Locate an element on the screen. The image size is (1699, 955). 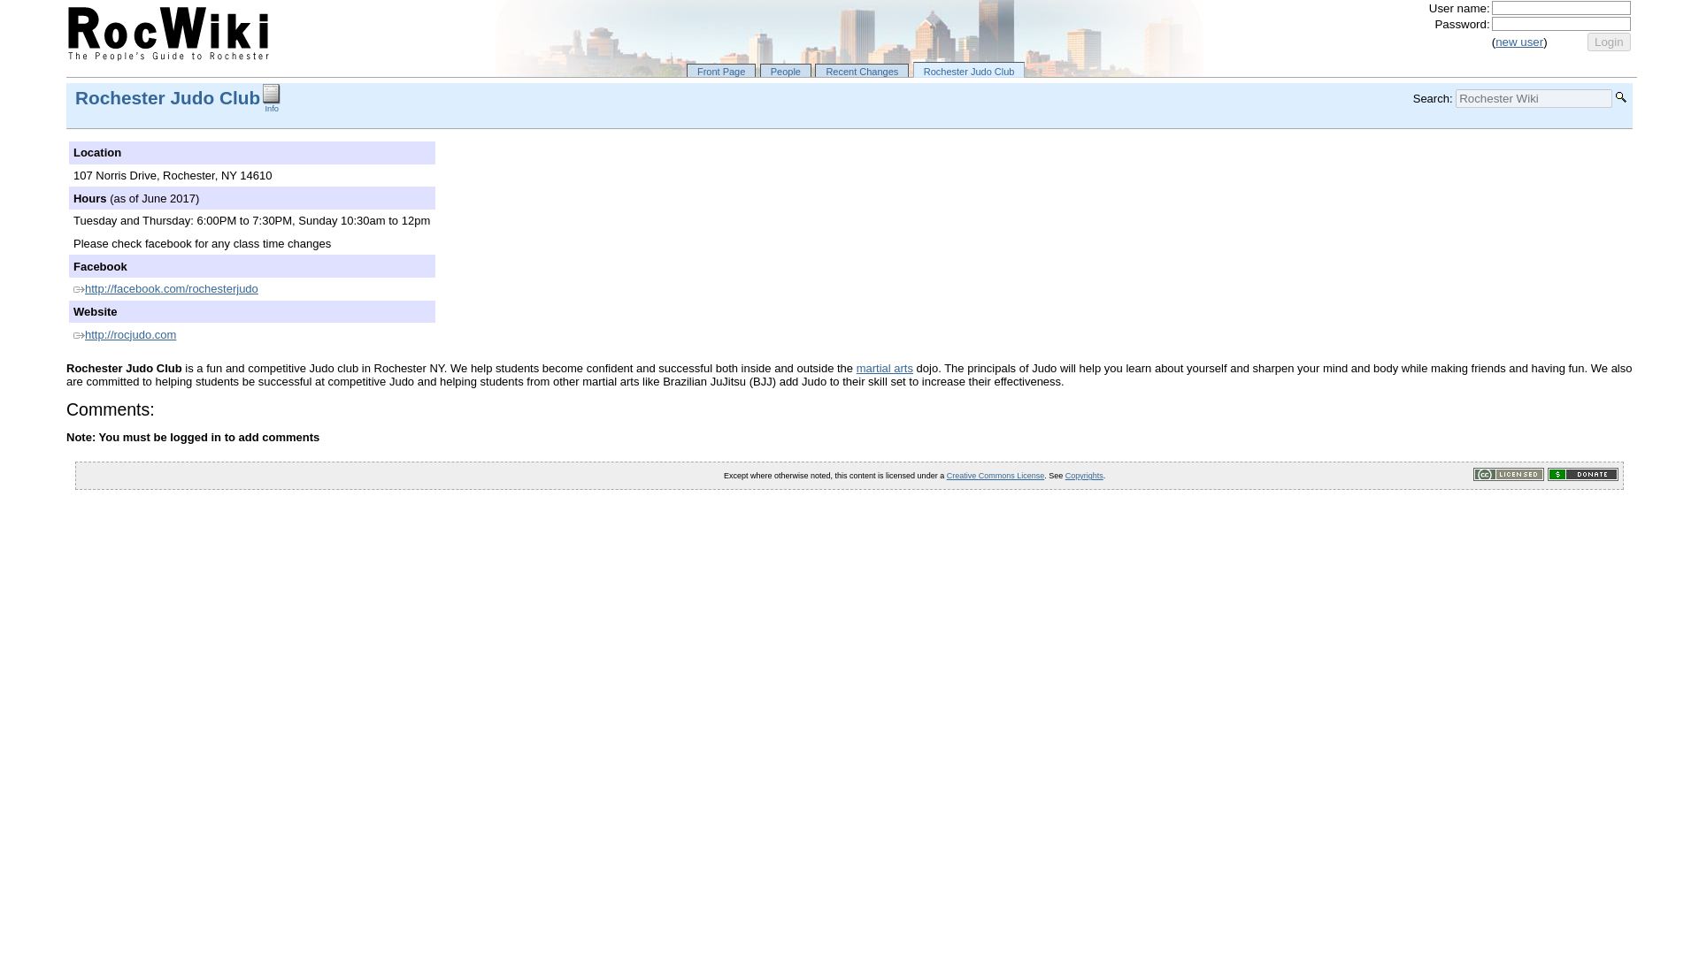
Rochester Judo Club is located at coordinates (970, 69).